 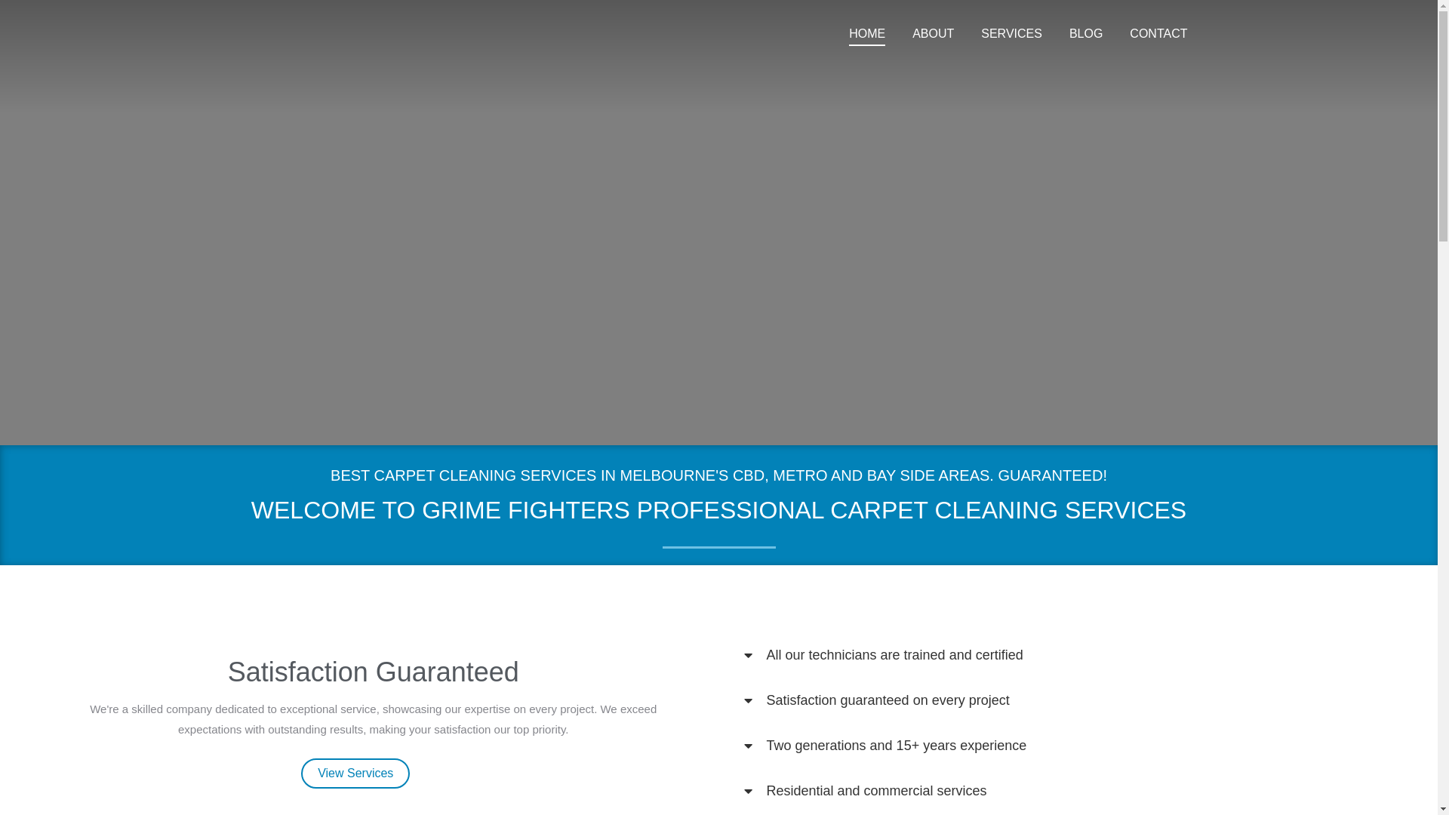 I want to click on ABOUT, so click(x=933, y=34).